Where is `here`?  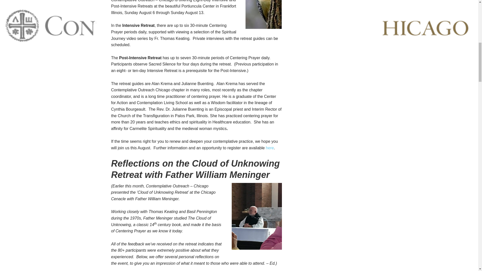
here is located at coordinates (270, 148).